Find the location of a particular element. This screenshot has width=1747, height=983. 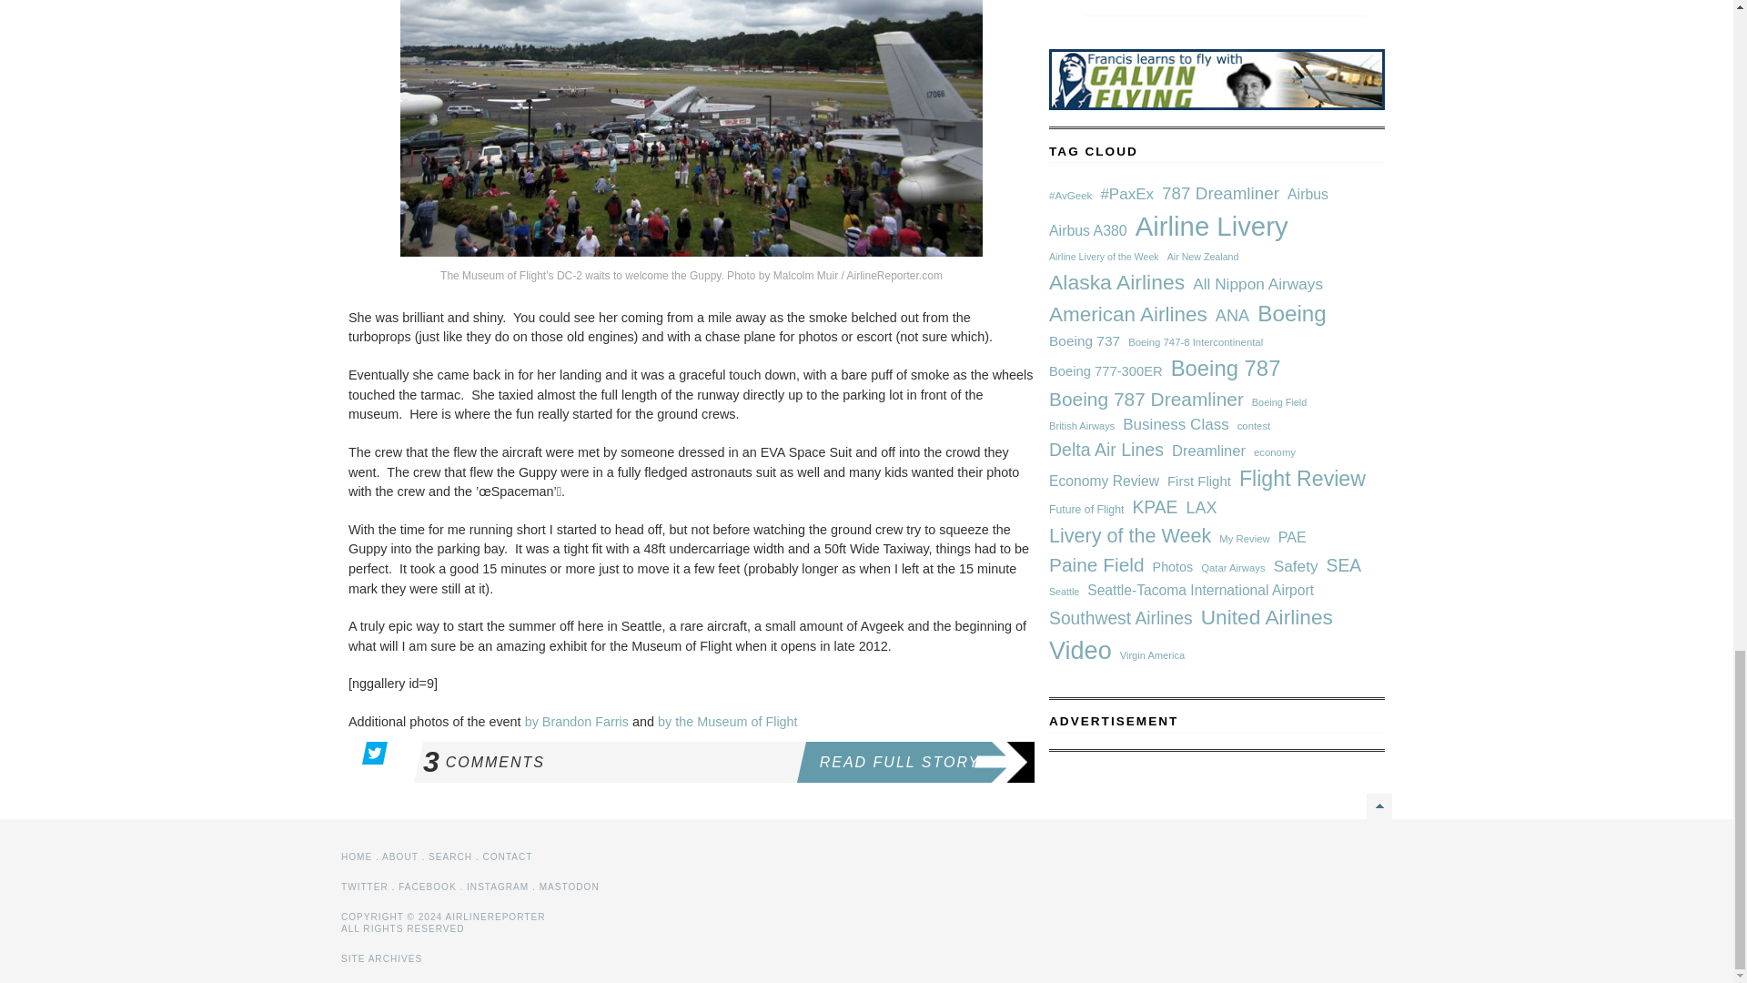

by Brandon Farris is located at coordinates (577, 722).